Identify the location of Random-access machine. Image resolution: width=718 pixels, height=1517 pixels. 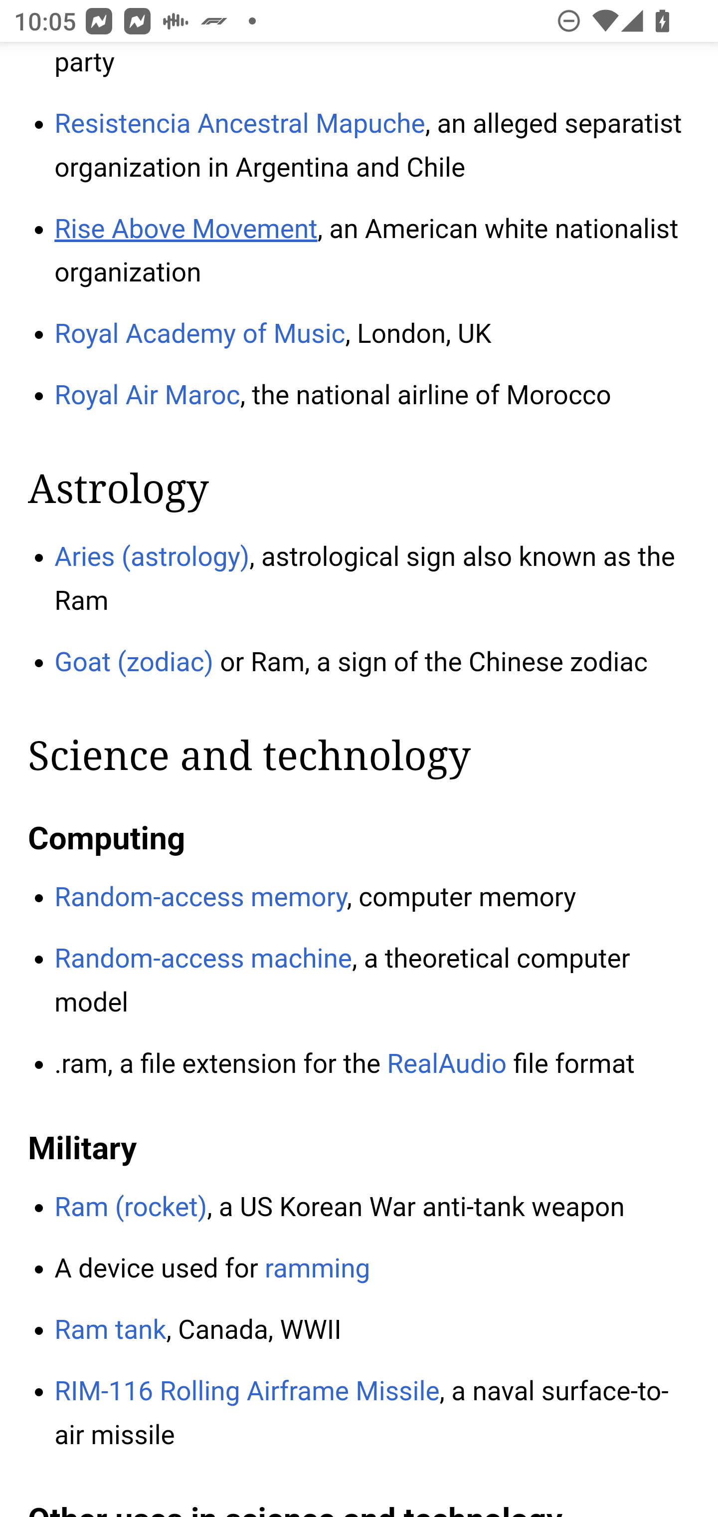
(203, 959).